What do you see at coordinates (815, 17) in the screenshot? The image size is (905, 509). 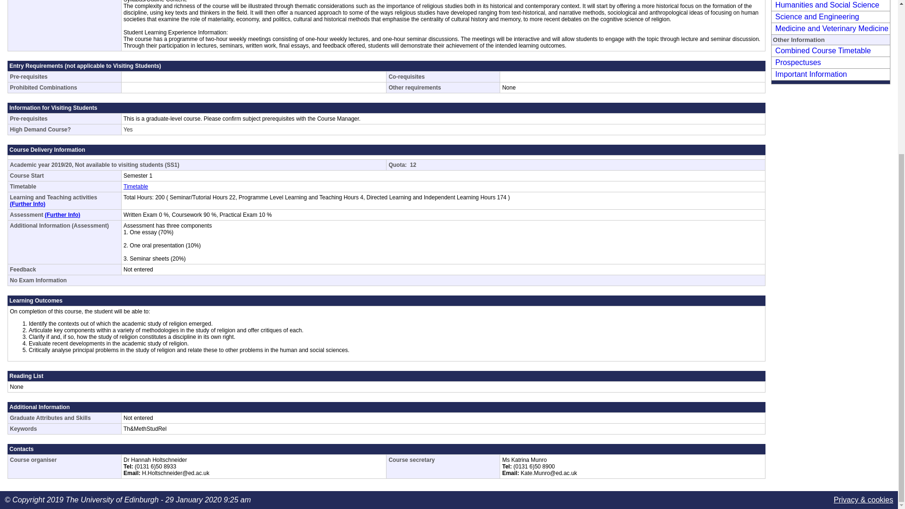 I see `Science and Engineering` at bounding box center [815, 17].